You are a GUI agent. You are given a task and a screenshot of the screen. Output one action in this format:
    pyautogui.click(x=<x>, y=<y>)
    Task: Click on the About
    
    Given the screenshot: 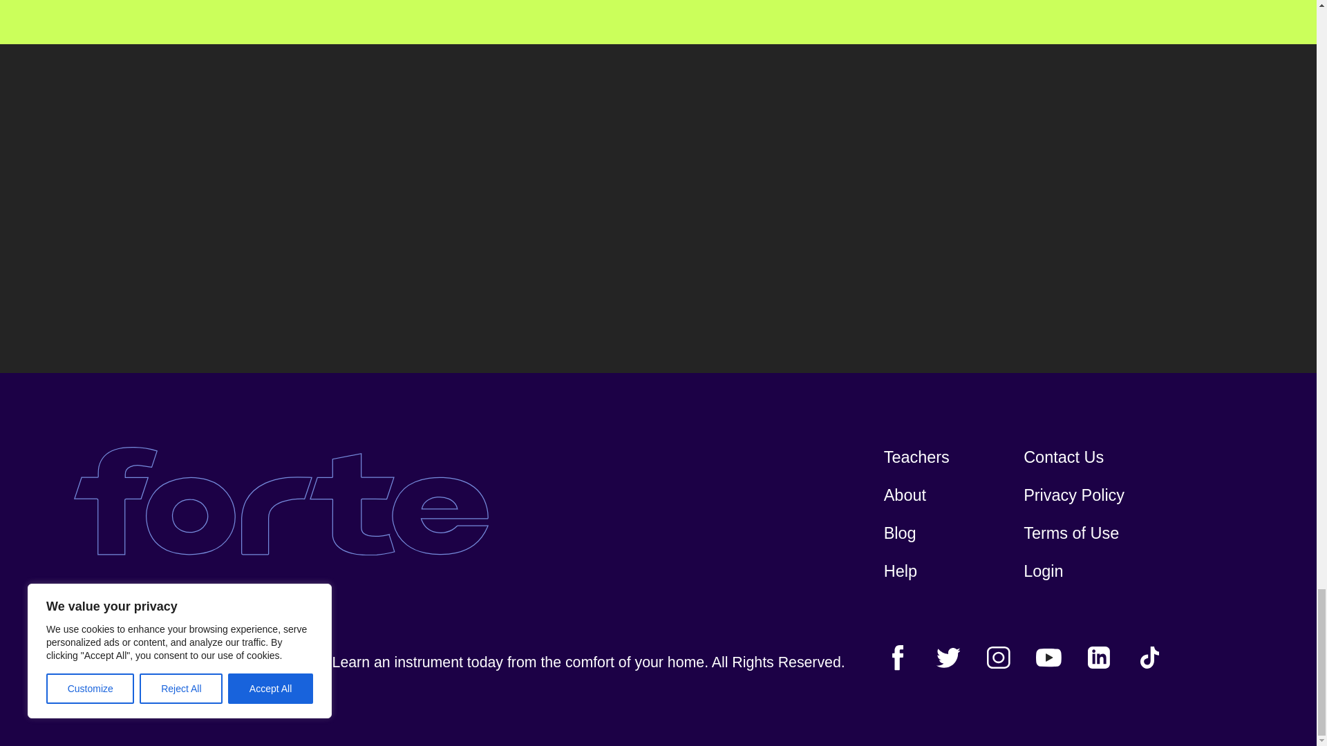 What is the action you would take?
    pyautogui.click(x=905, y=496)
    